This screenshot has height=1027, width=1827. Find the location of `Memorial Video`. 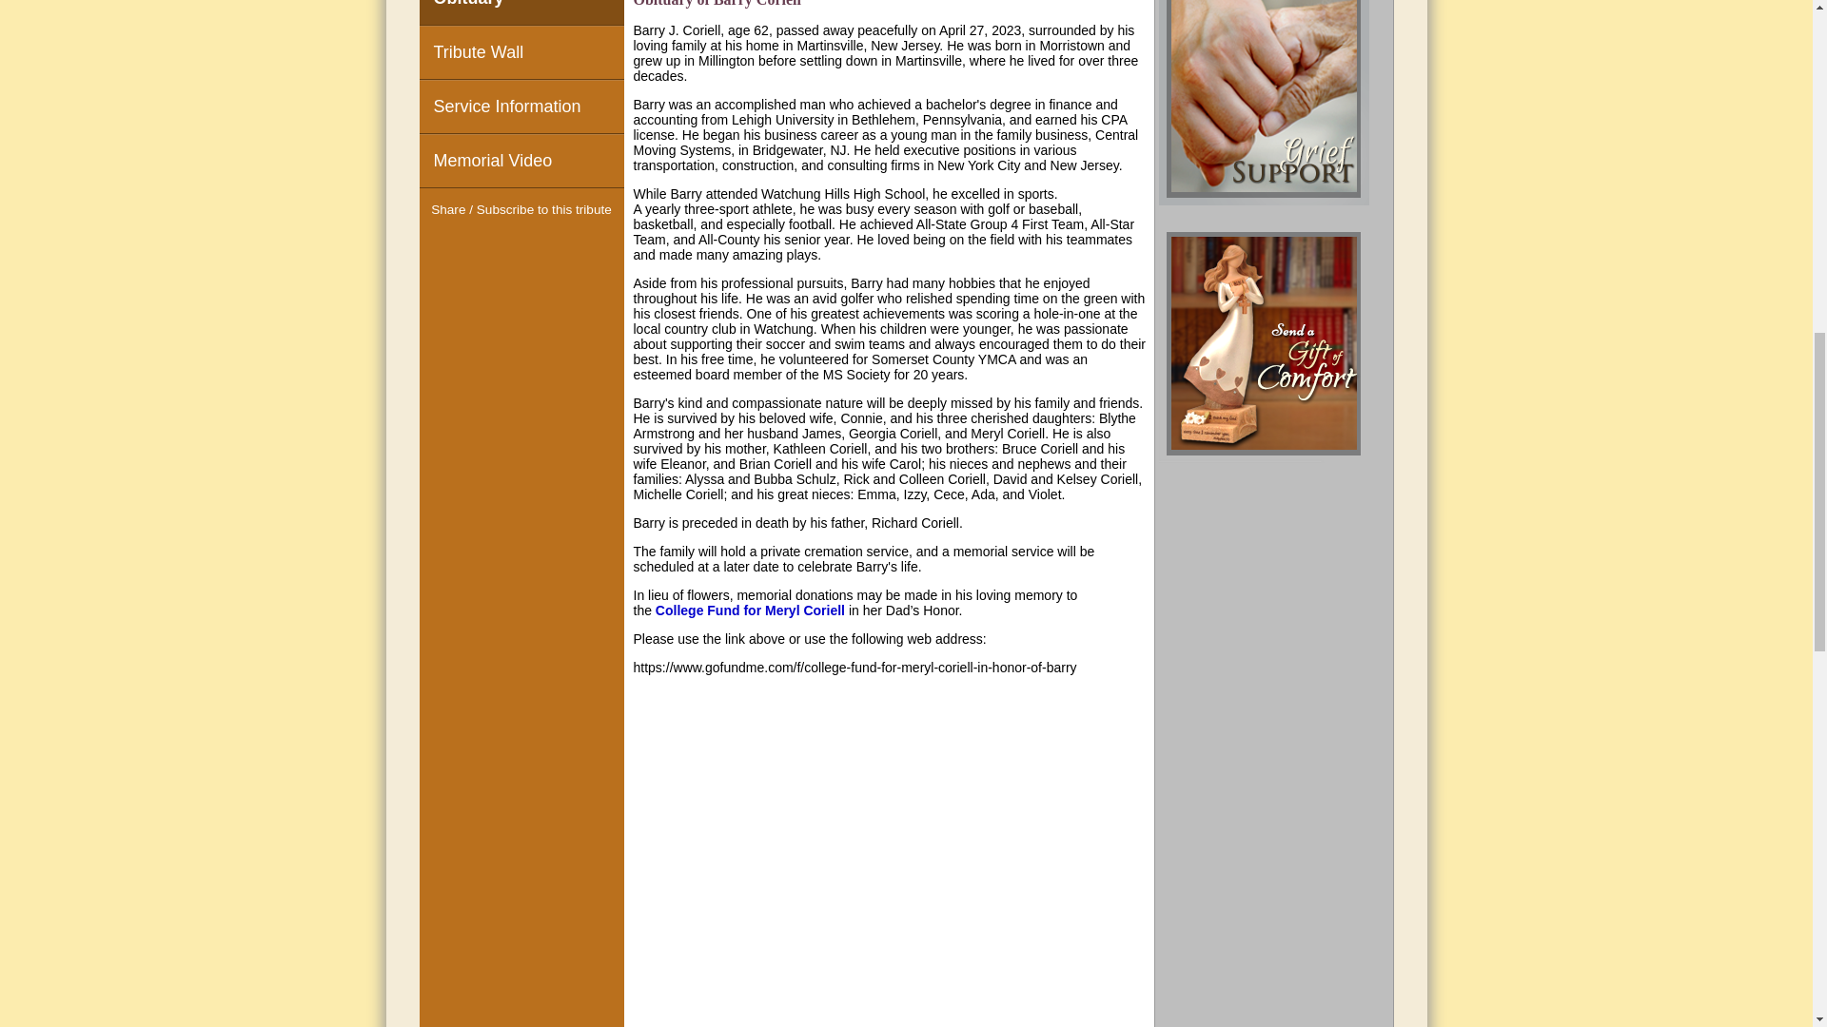

Memorial Video is located at coordinates (520, 160).